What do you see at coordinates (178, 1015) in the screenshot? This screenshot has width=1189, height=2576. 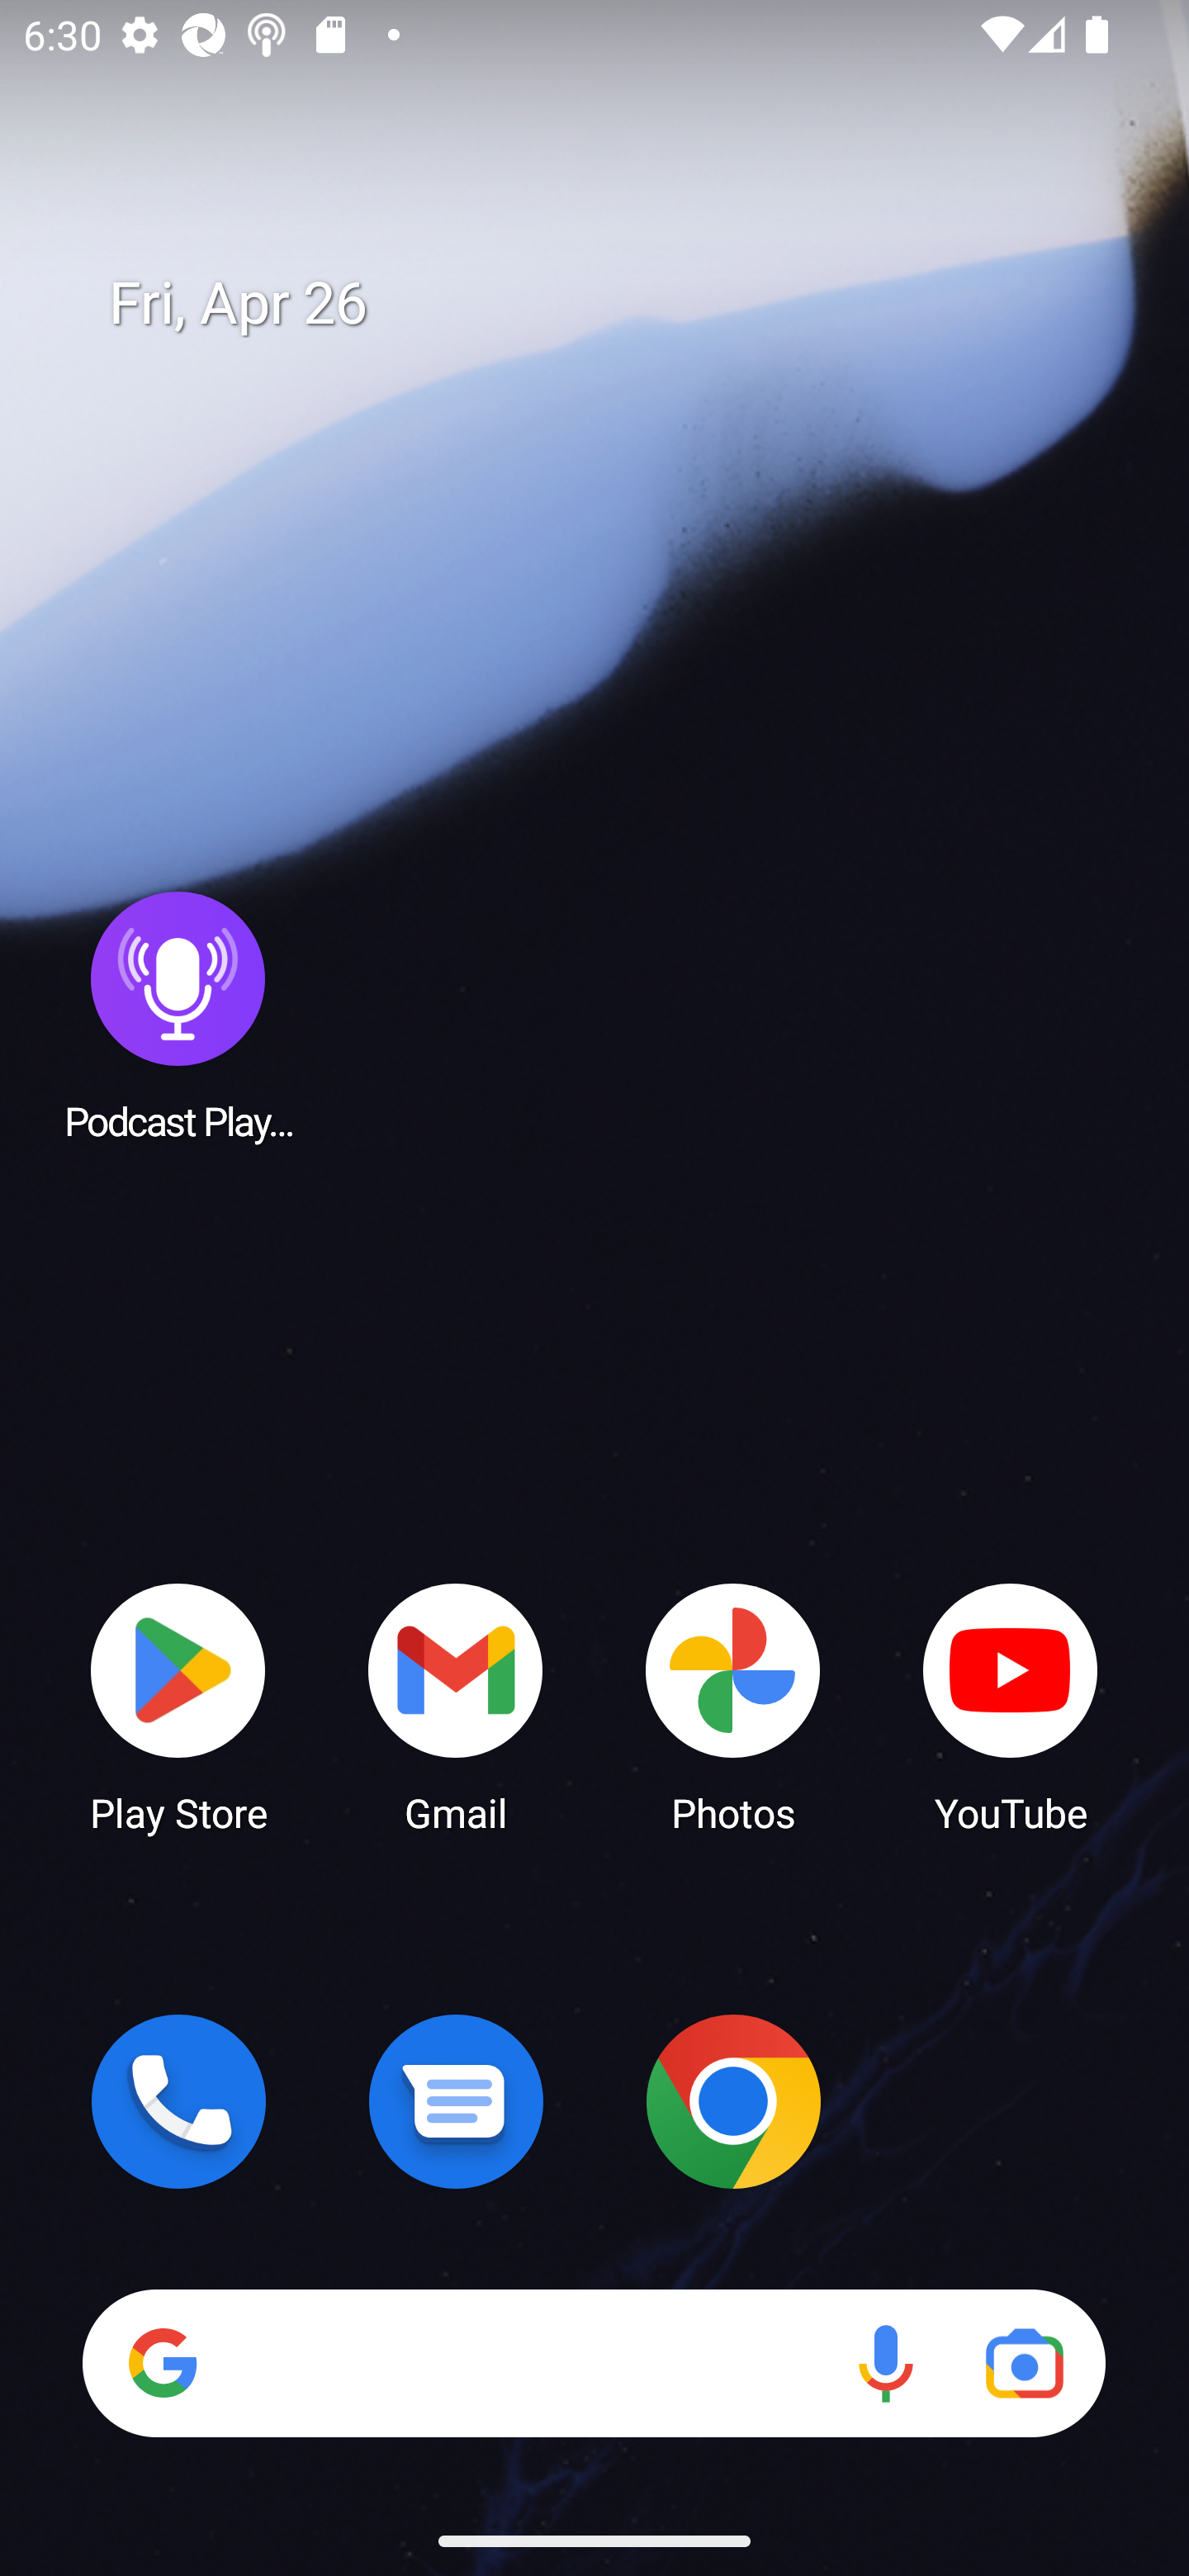 I see `Podcast Player` at bounding box center [178, 1015].